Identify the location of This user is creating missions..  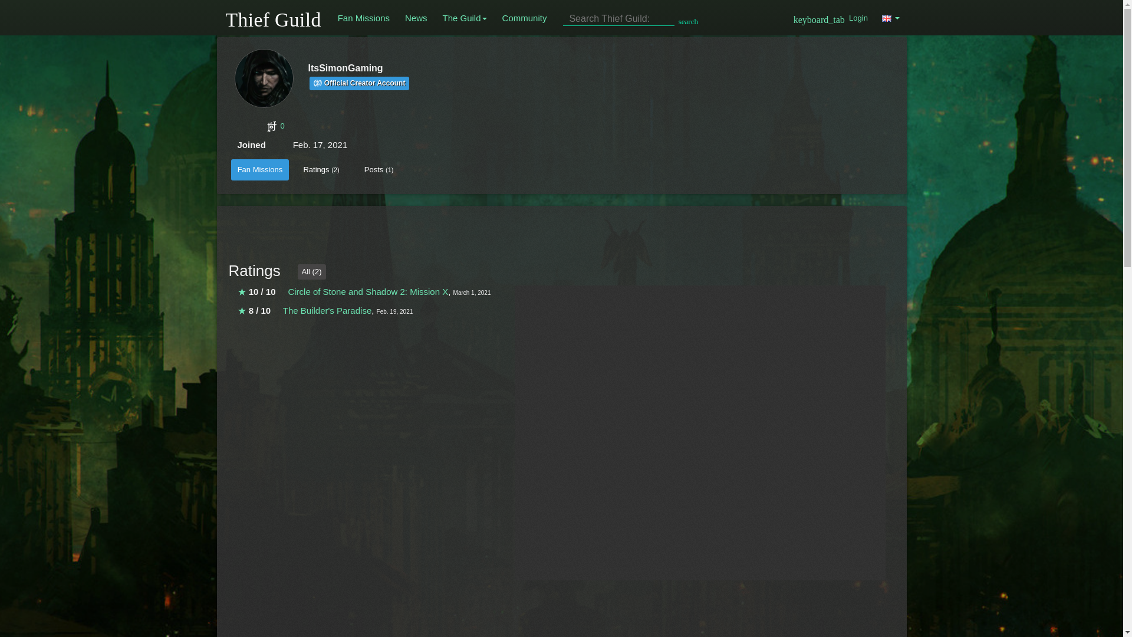
(358, 83).